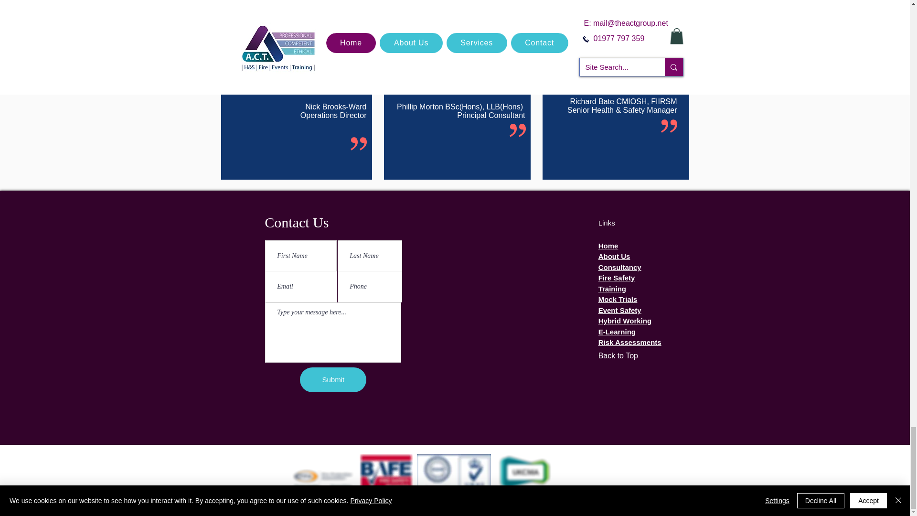  What do you see at coordinates (620, 310) in the screenshot?
I see `Event Safety` at bounding box center [620, 310].